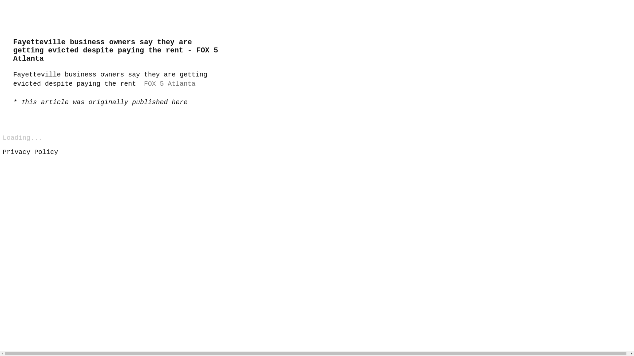  I want to click on Privacy Policy, so click(30, 152).